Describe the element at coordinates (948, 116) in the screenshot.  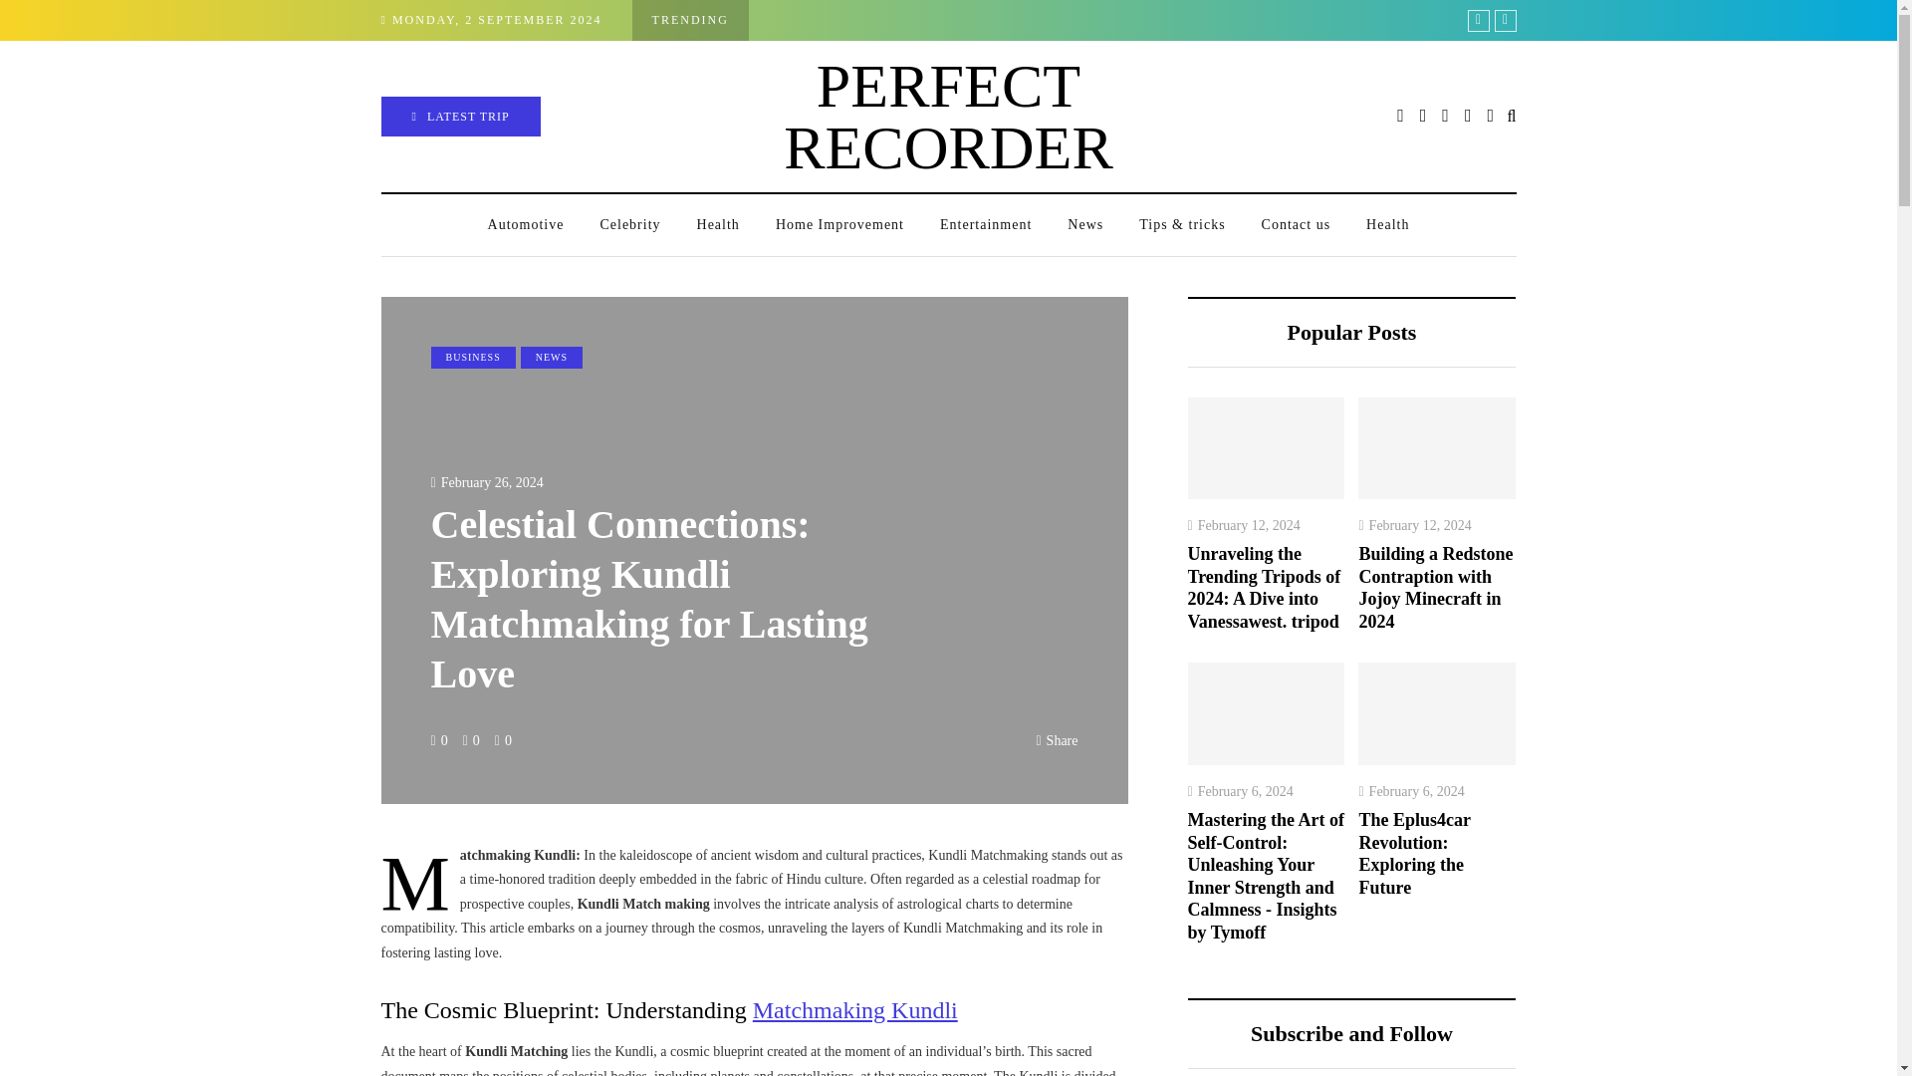
I see `PERFECT RECORDER` at that location.